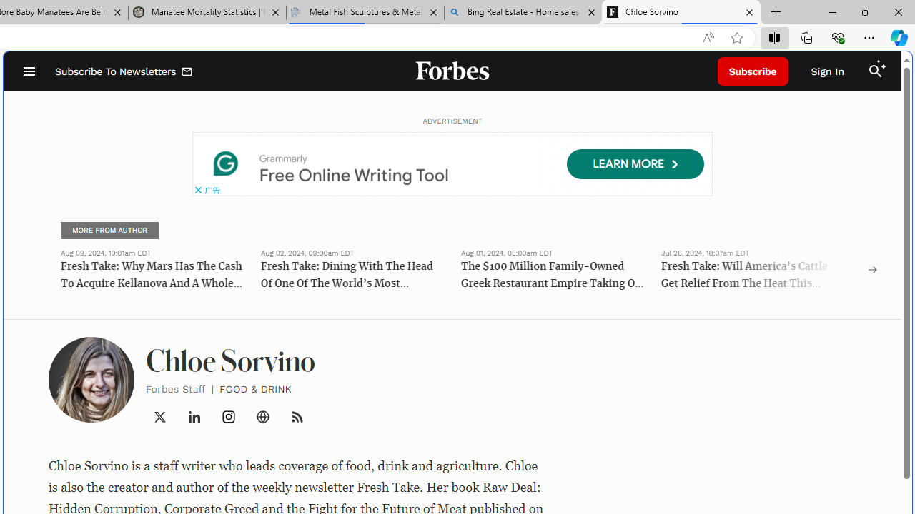 This screenshot has width=915, height=514. I want to click on Class: search_svg__fs-icon search_svg__fs-icon--search, so click(875, 71).